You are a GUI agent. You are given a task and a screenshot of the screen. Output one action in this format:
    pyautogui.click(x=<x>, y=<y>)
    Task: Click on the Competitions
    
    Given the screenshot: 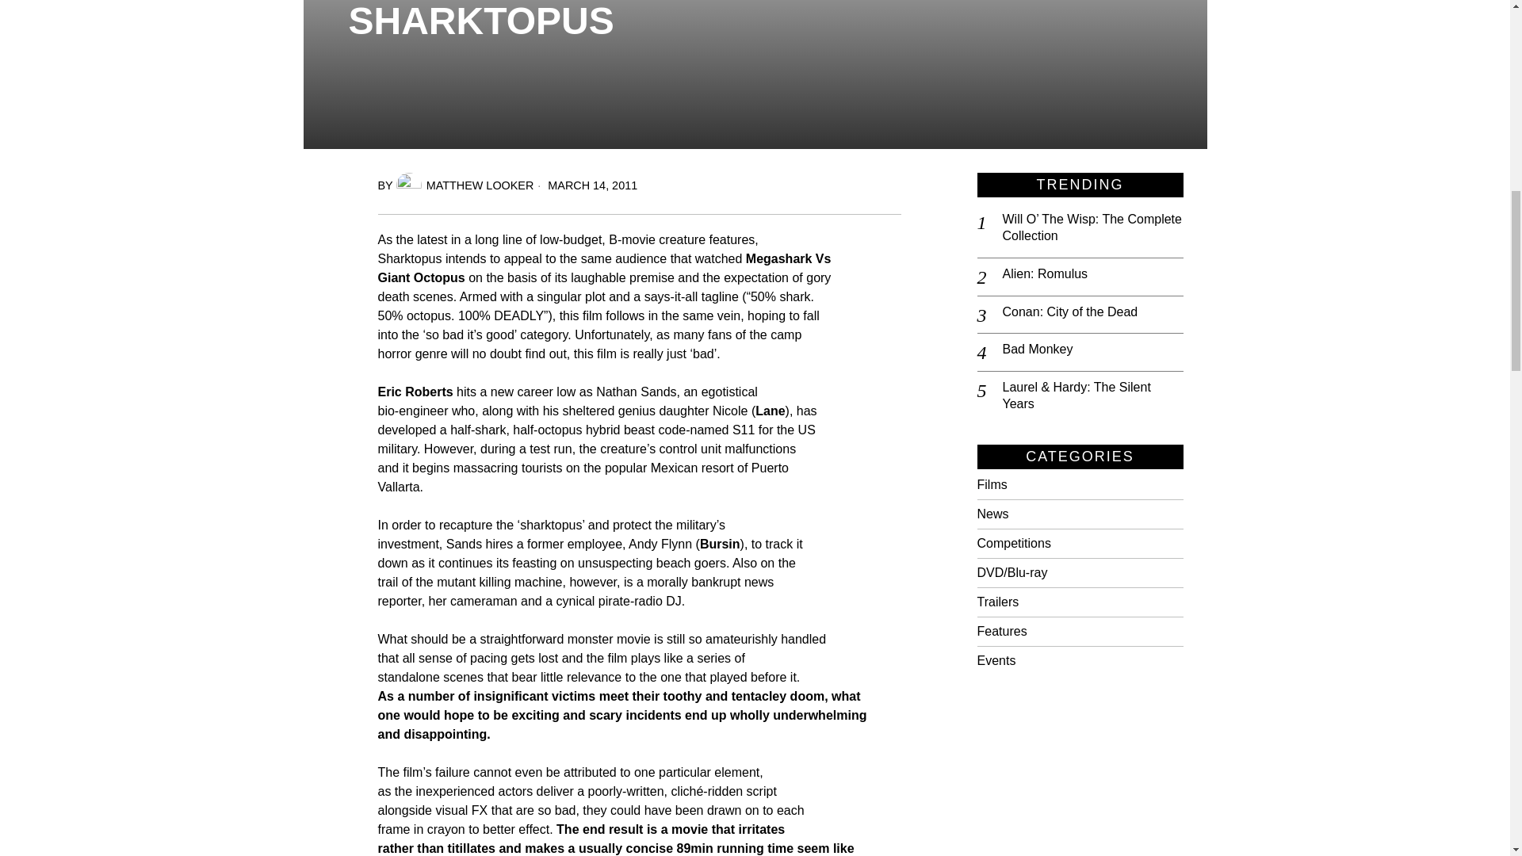 What is the action you would take?
    pyautogui.click(x=1013, y=544)
    